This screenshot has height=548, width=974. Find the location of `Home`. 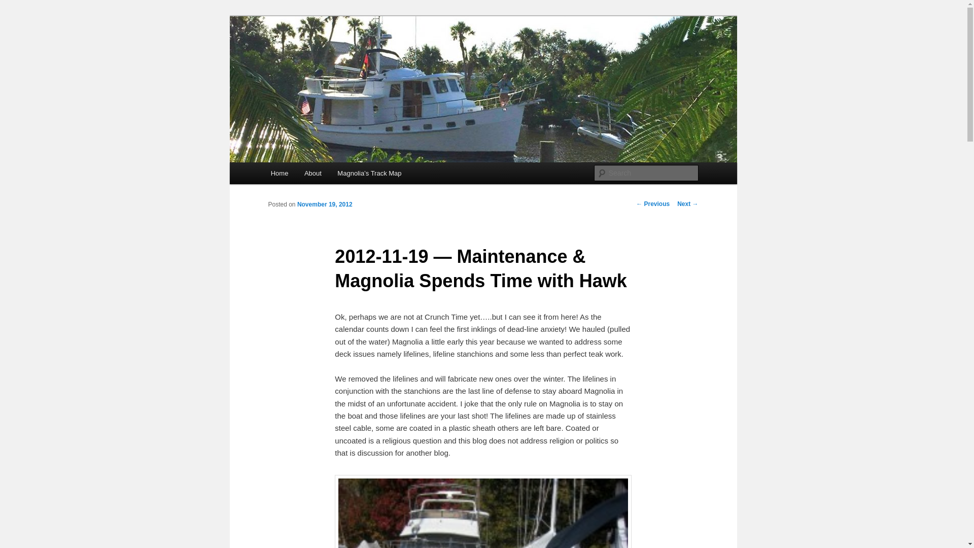

Home is located at coordinates (279, 173).